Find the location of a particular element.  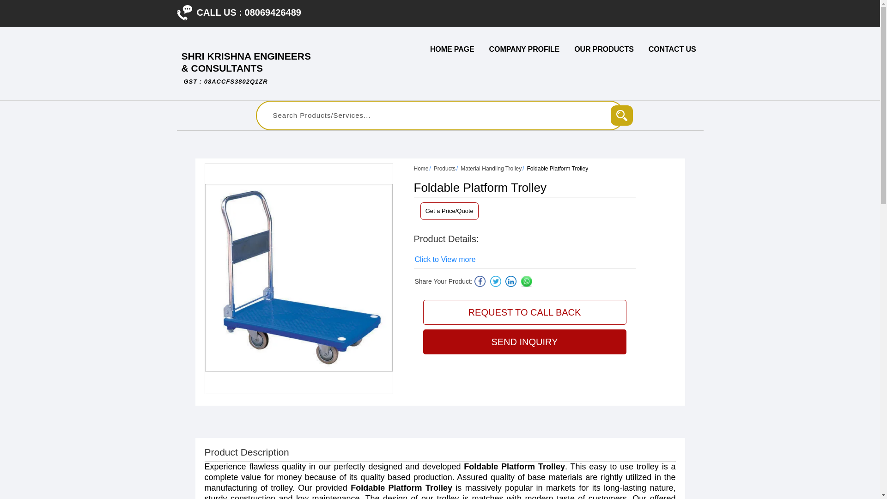

Call Us is located at coordinates (184, 12).